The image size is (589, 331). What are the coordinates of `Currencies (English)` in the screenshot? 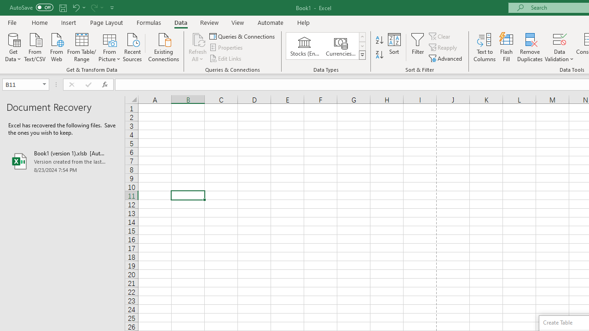 It's located at (341, 46).